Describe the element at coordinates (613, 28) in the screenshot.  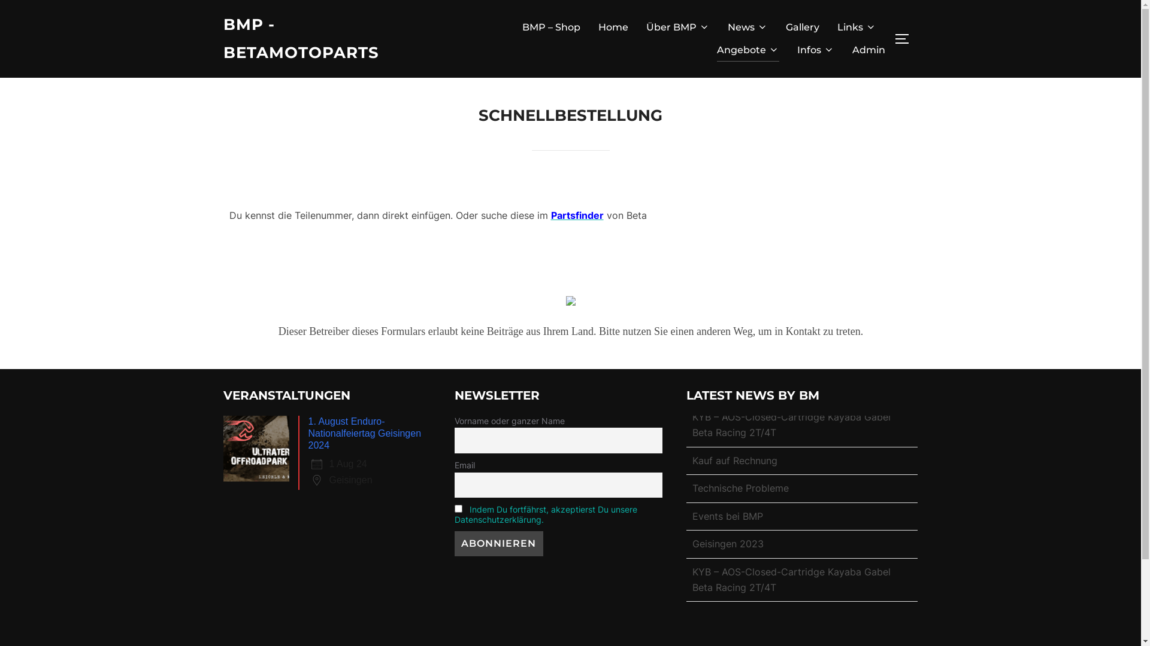
I see `Home` at that location.